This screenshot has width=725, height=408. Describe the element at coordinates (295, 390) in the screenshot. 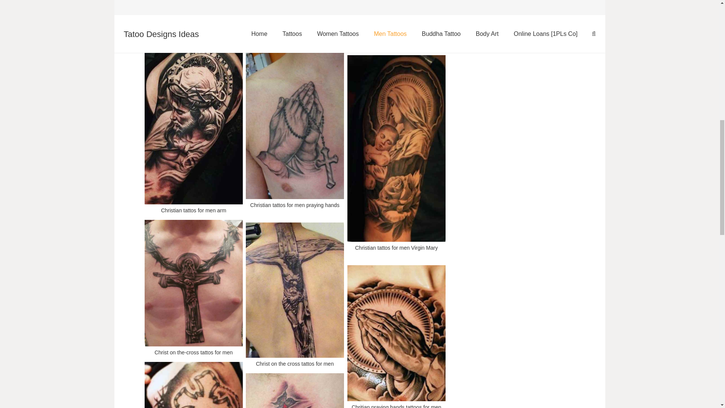

I see `Cross tattoos` at that location.